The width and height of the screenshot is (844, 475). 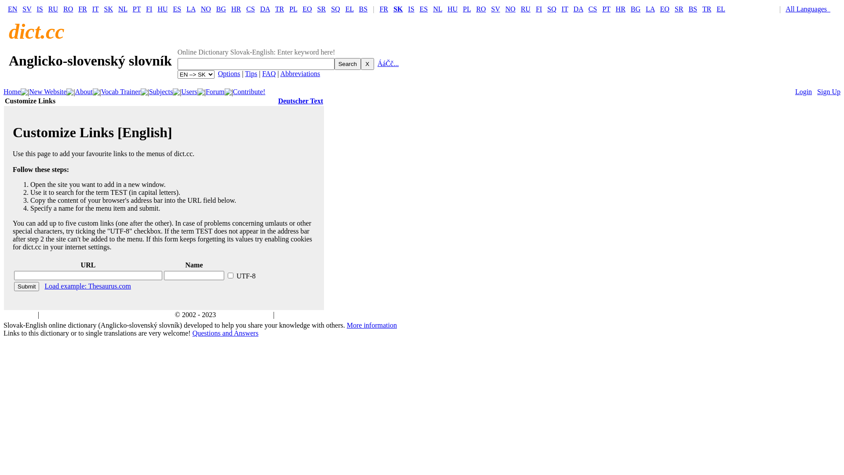 I want to click on contact / privacy, so click(x=300, y=315).